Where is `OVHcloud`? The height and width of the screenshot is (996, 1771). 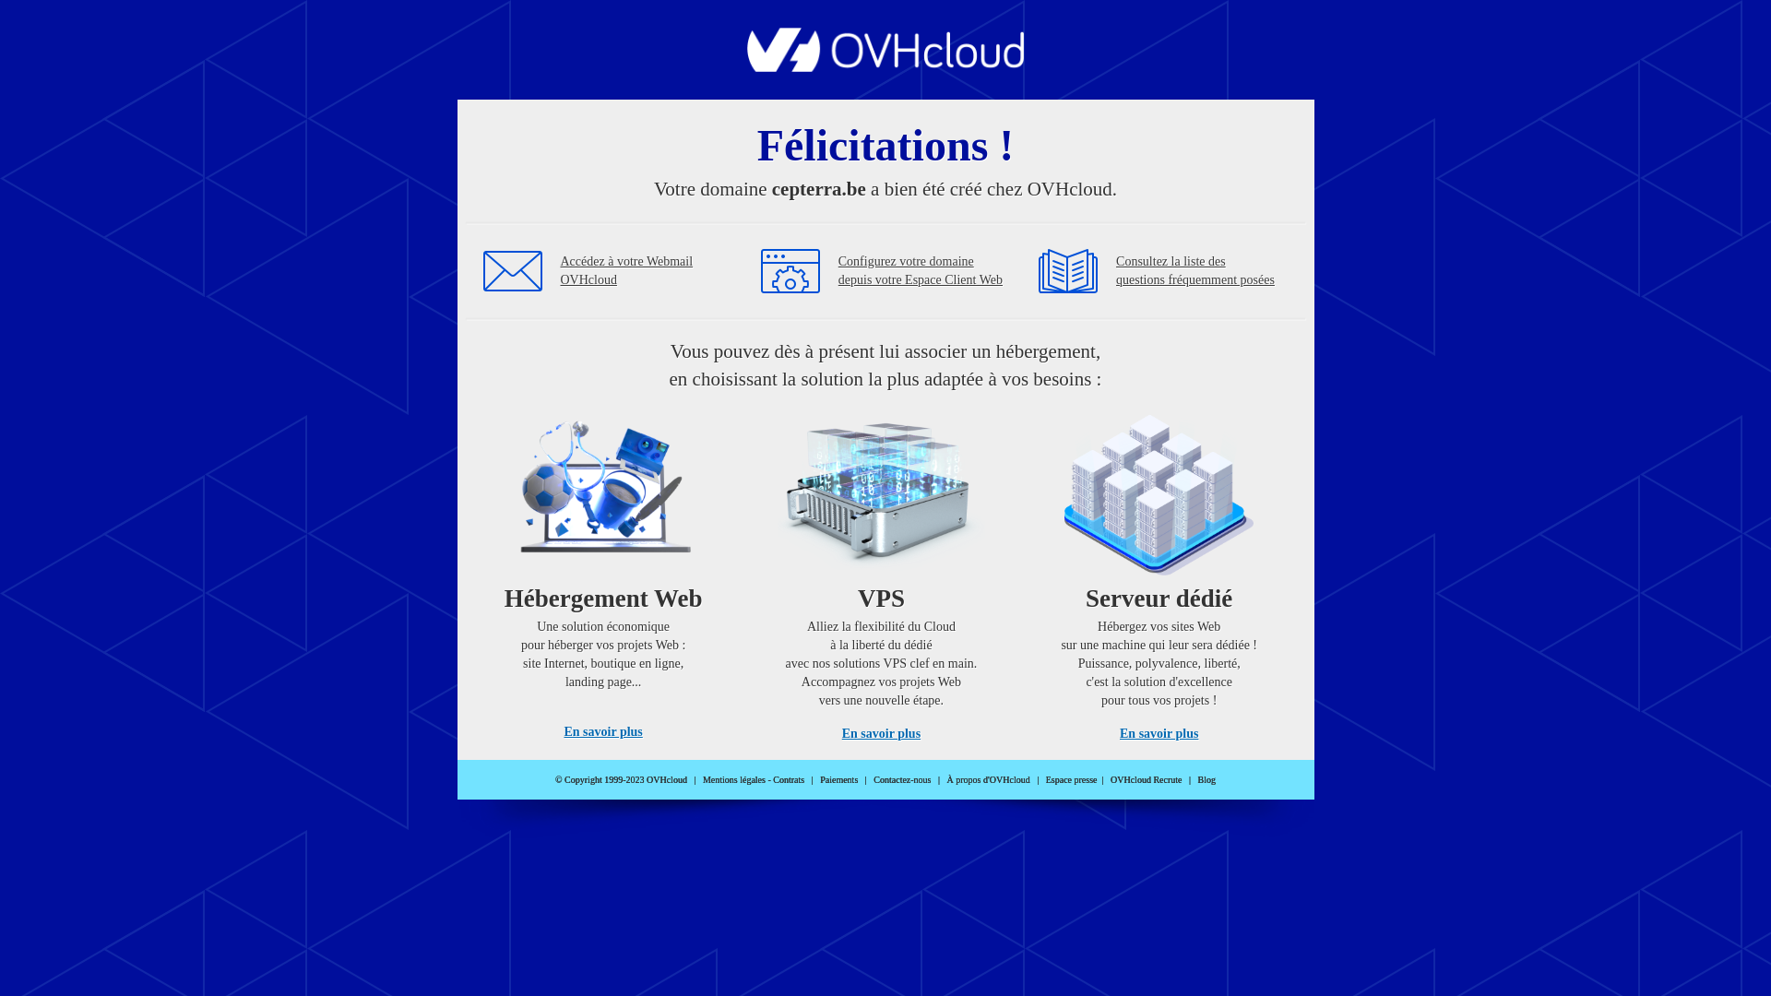 OVHcloud is located at coordinates (885, 66).